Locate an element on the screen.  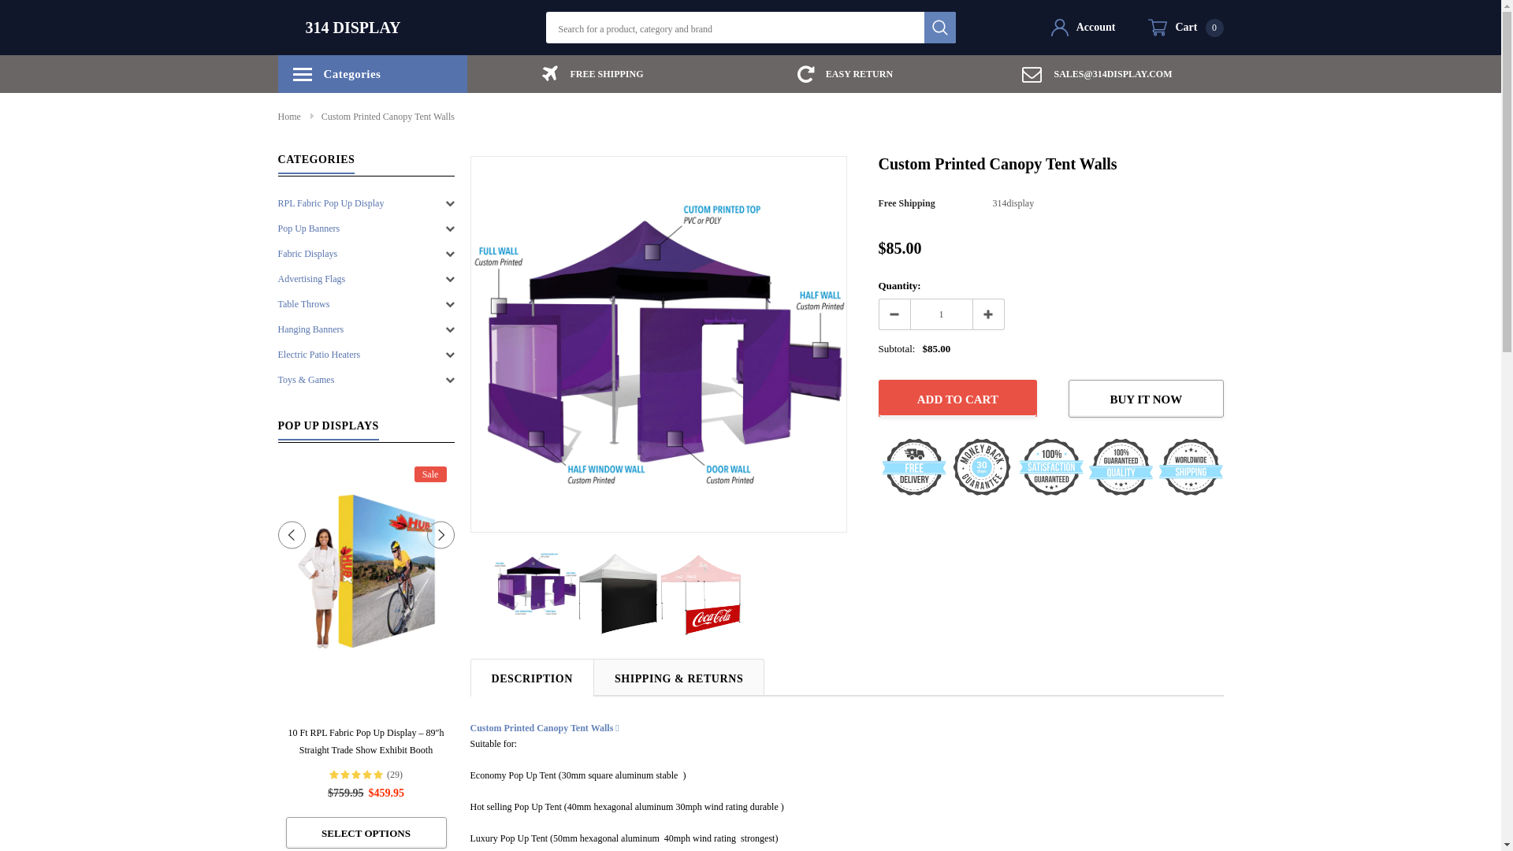
Add to Cart is located at coordinates (957, 399).